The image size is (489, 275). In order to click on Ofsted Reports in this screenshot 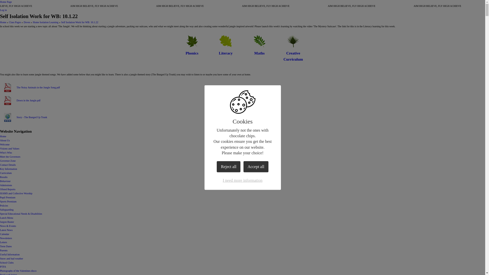, I will do `click(8, 189)`.